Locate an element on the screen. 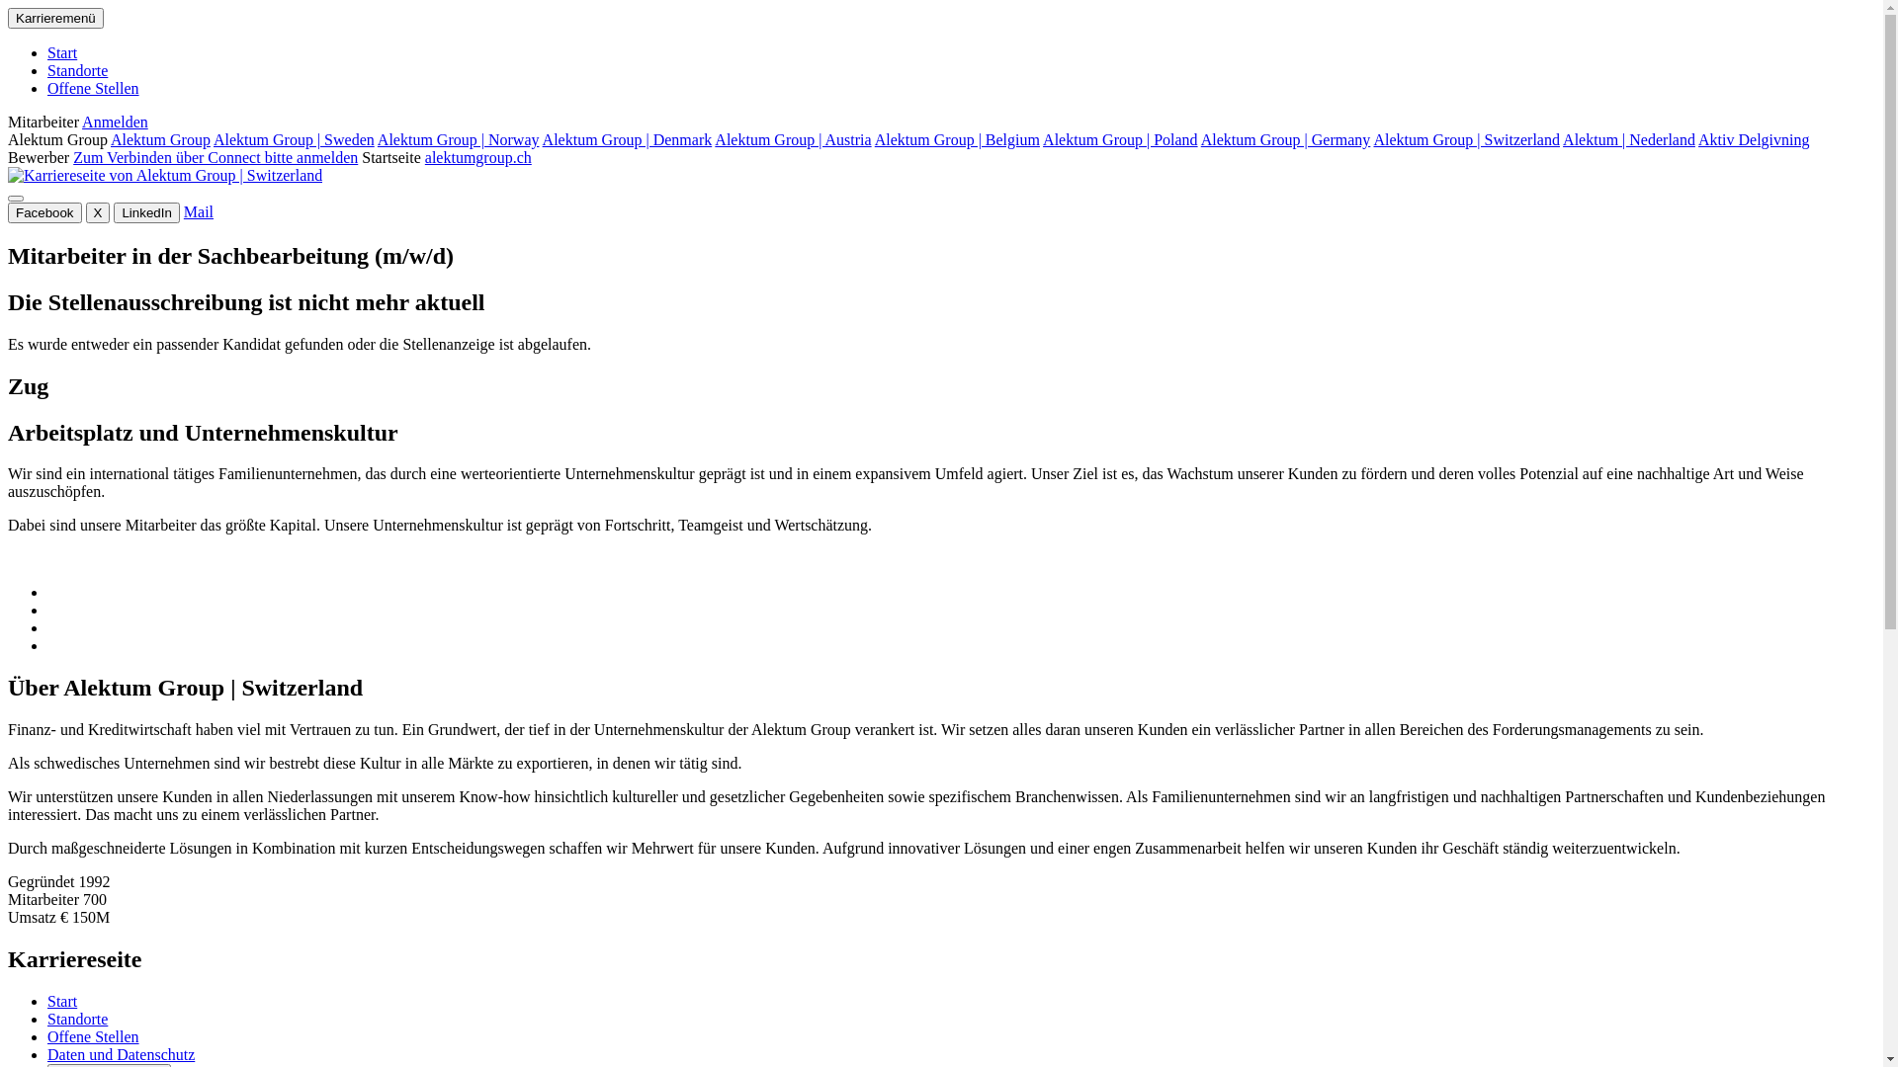 The height and width of the screenshot is (1067, 1898). LinkedIn is located at coordinates (146, 213).